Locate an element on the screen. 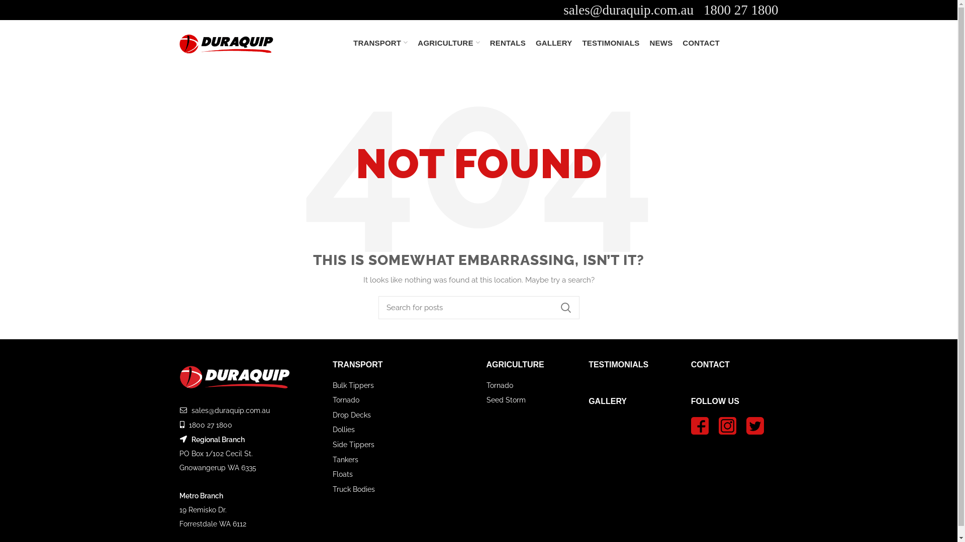 This screenshot has width=965, height=542. Bulk Tippers is located at coordinates (353, 385).